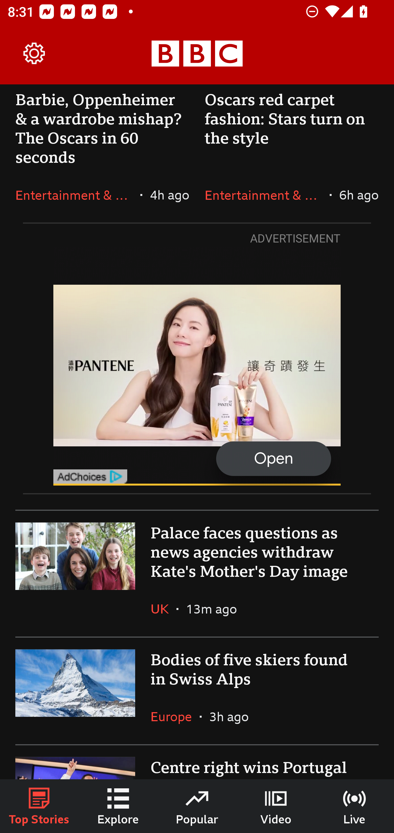 The height and width of the screenshot is (833, 394). What do you see at coordinates (164, 609) in the screenshot?
I see `UK In the section UK` at bounding box center [164, 609].